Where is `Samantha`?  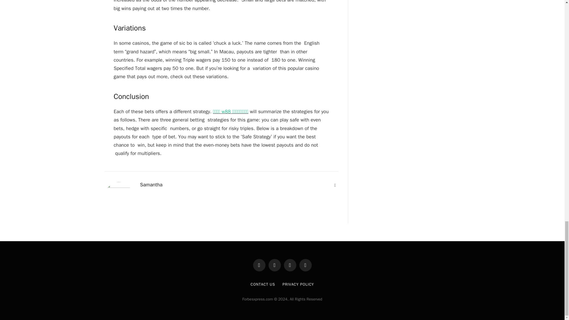
Samantha is located at coordinates (151, 185).